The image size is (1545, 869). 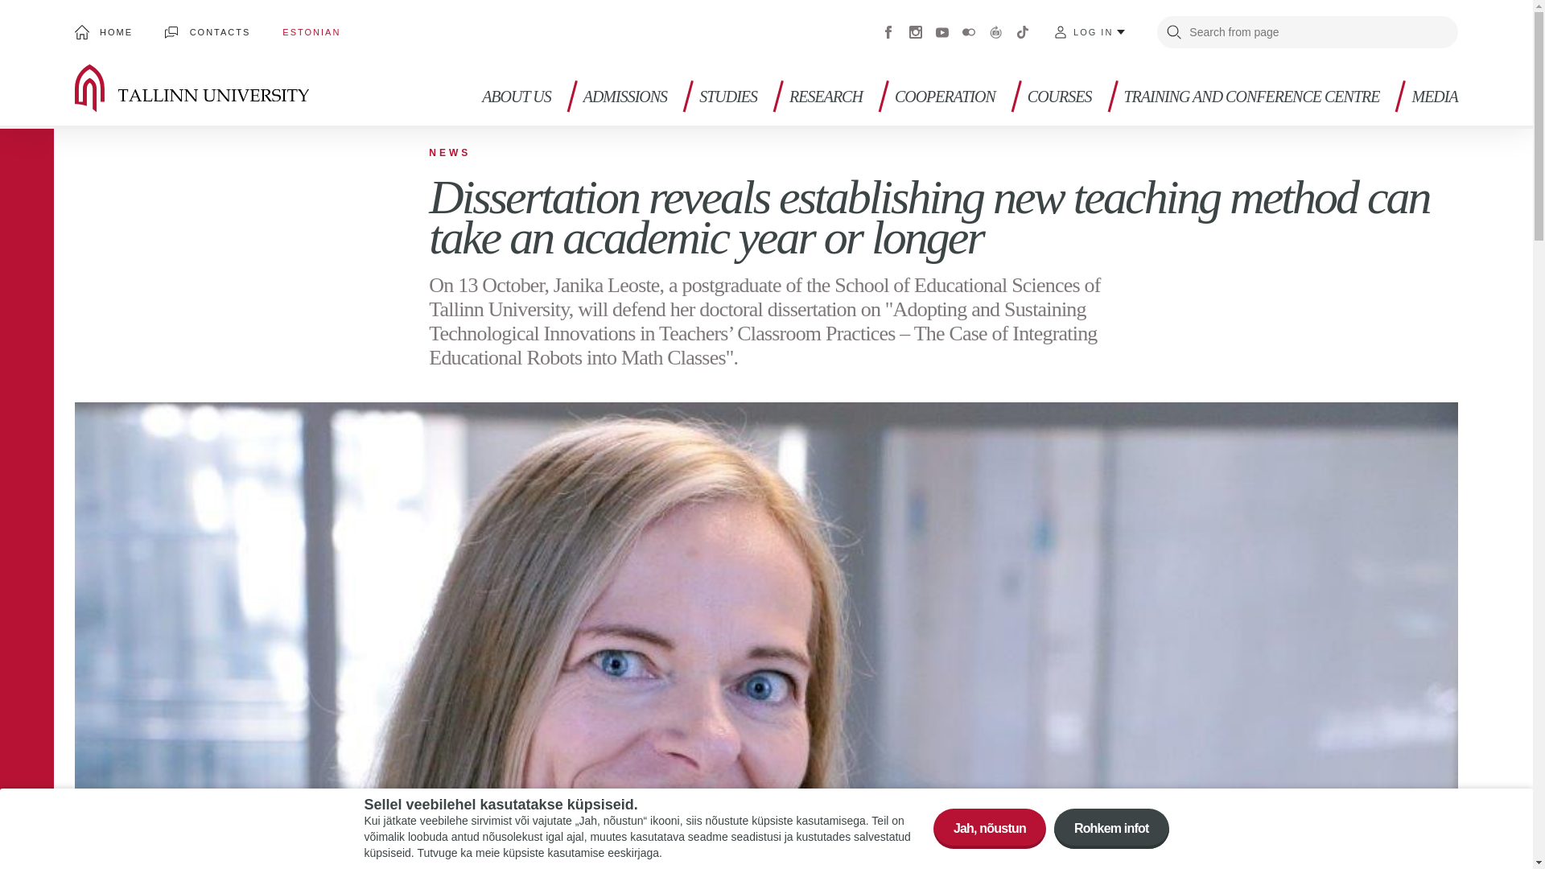 I want to click on HOME, so click(x=103, y=32).